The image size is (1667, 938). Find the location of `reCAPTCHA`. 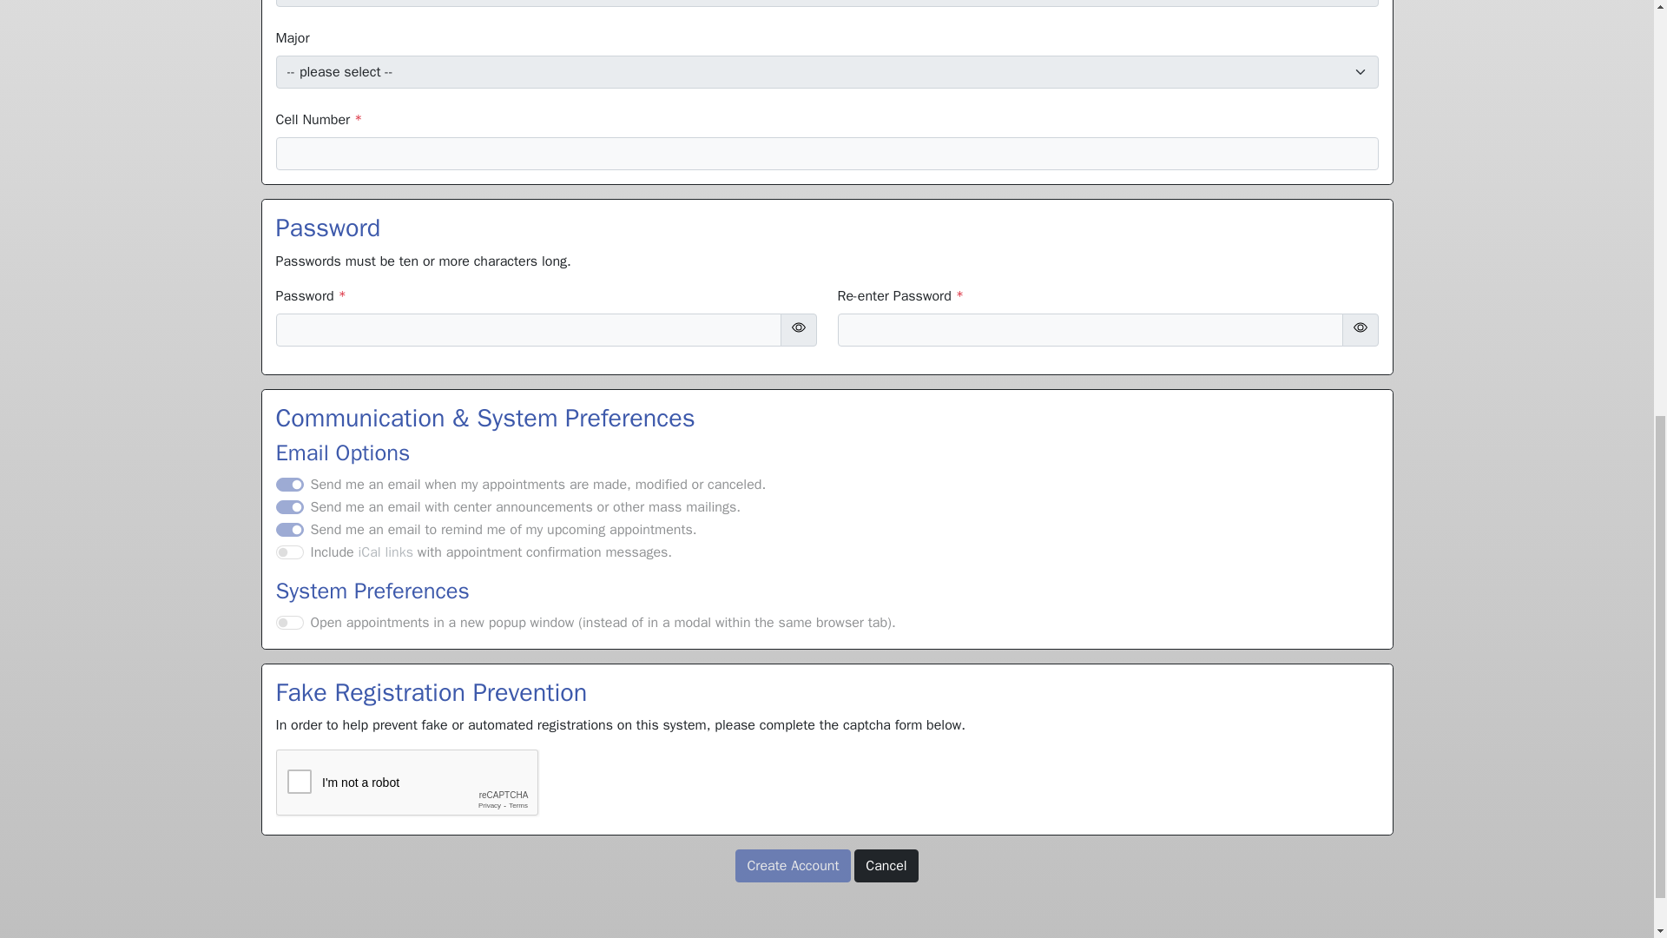

reCAPTCHA is located at coordinates (408, 783).